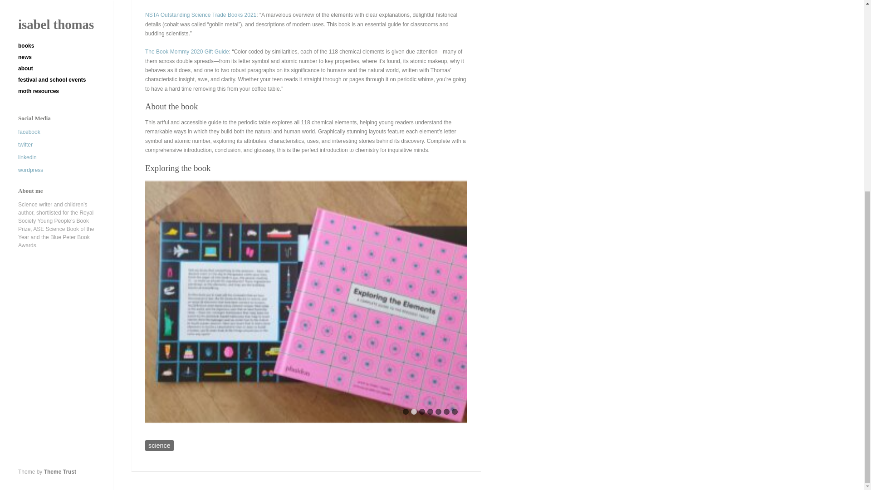  What do you see at coordinates (60, 162) in the screenshot?
I see `Theme Trust` at bounding box center [60, 162].